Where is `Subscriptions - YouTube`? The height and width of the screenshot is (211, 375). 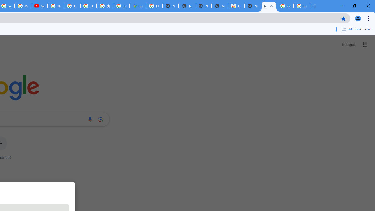 Subscriptions - YouTube is located at coordinates (39, 6).